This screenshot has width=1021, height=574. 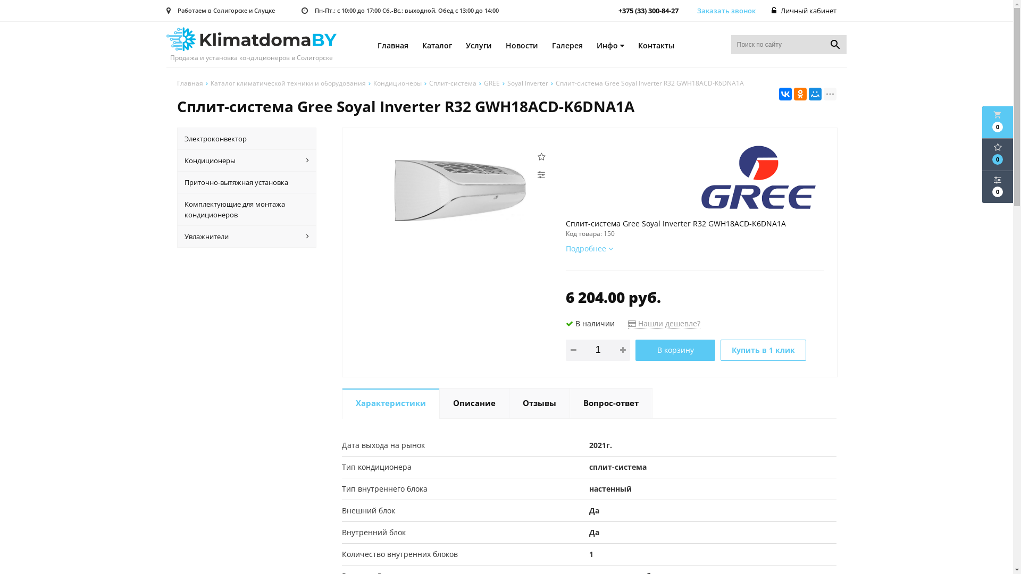 I want to click on 0, so click(x=998, y=187).